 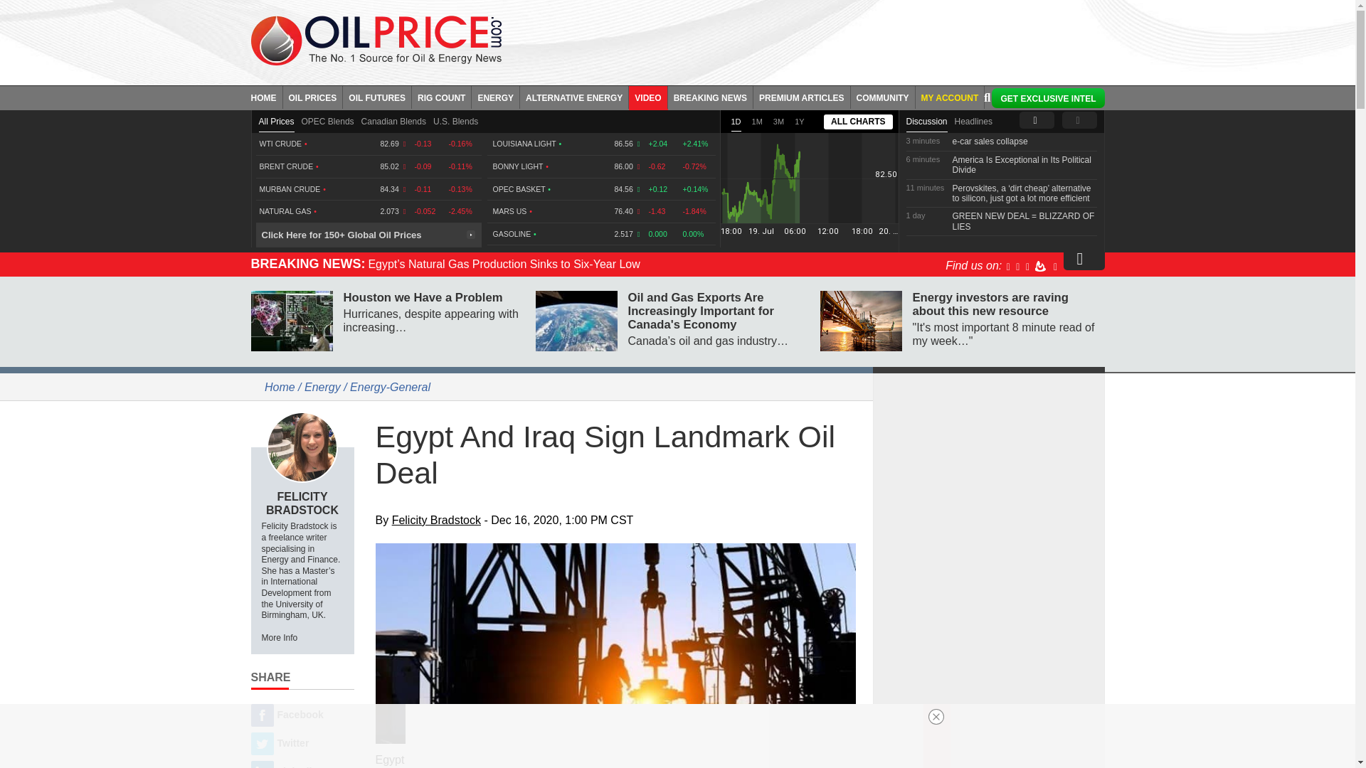 What do you see at coordinates (989, 471) in the screenshot?
I see `3rd party ad content` at bounding box center [989, 471].